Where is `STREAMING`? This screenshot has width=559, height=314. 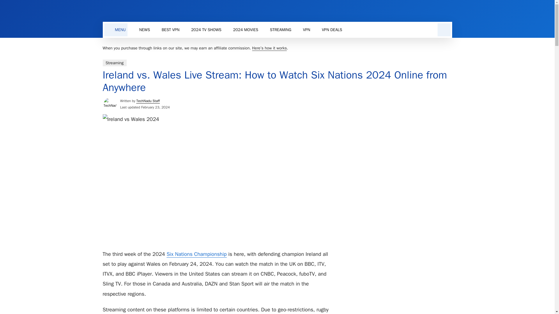 STREAMING is located at coordinates (281, 30).